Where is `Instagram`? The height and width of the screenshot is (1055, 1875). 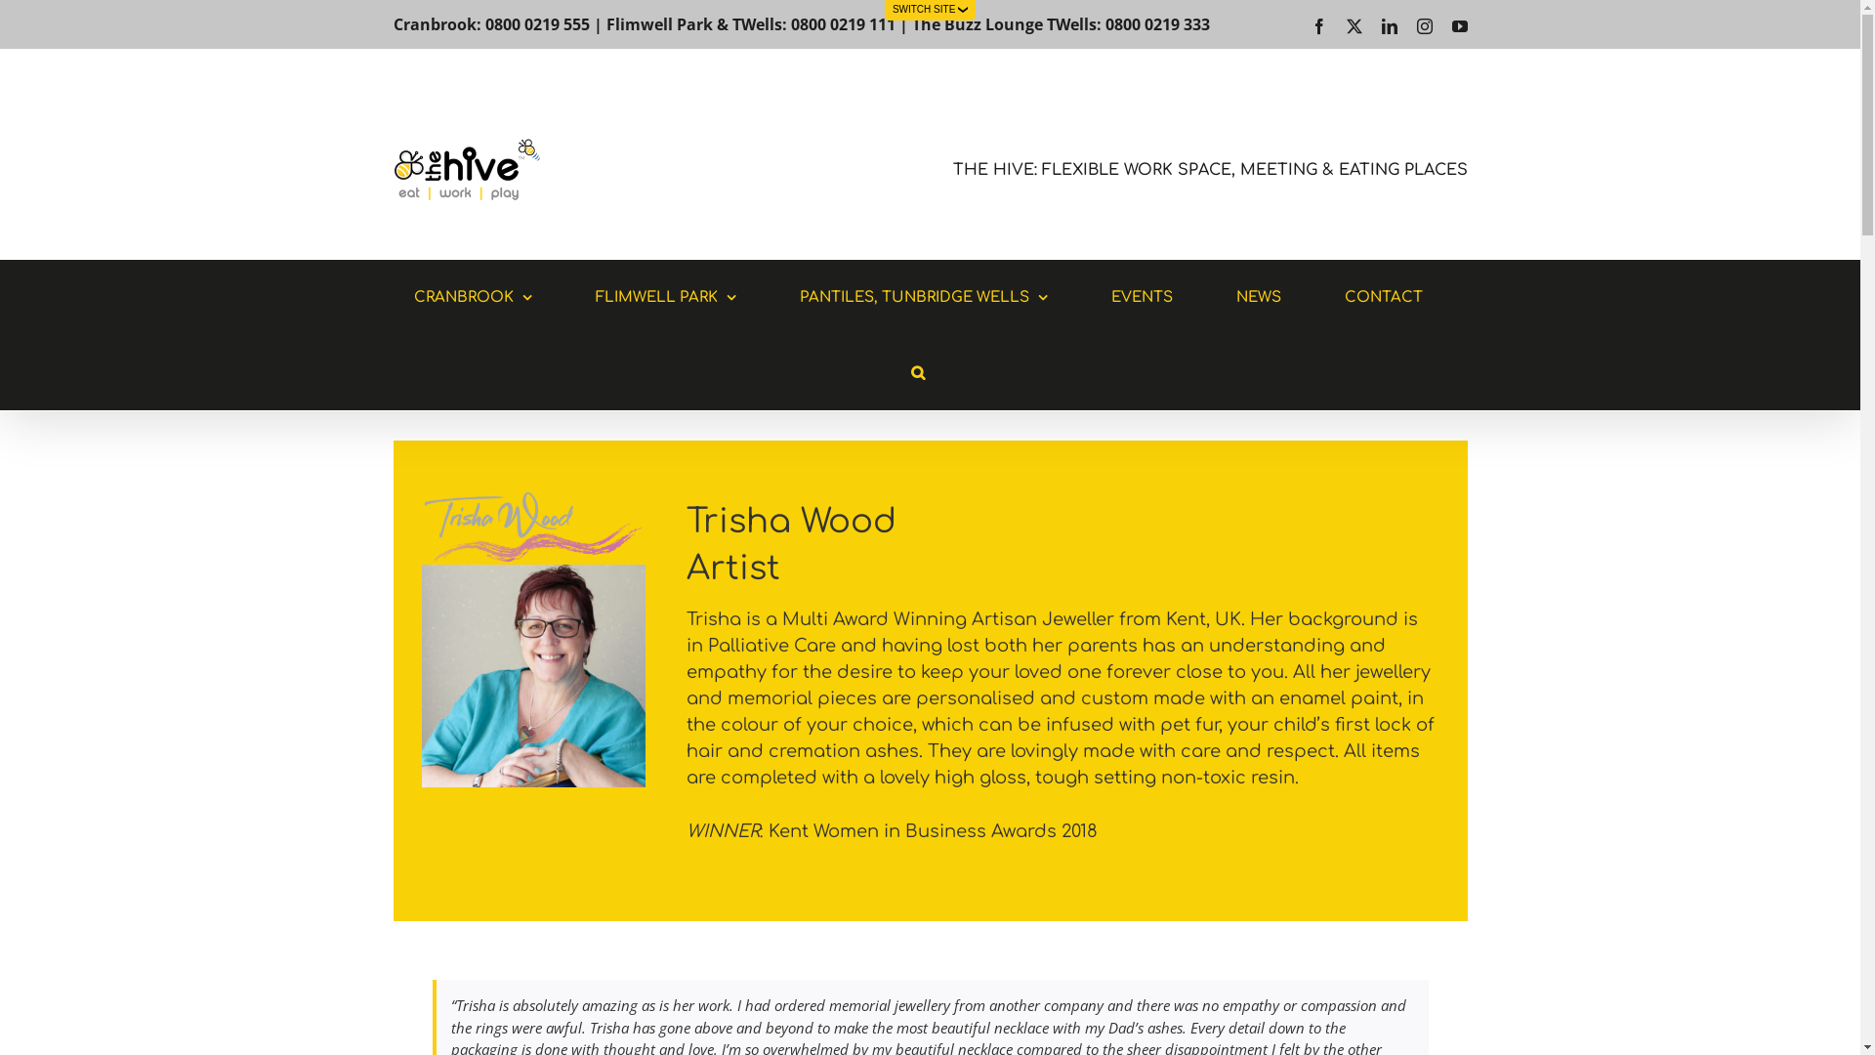
Instagram is located at coordinates (1424, 26).